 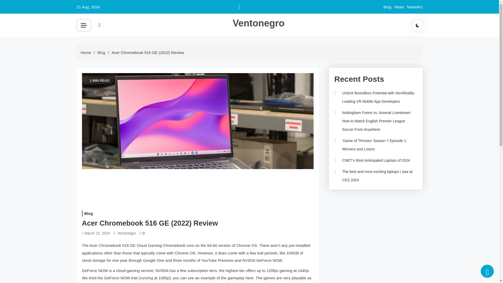 I want to click on site mode button, so click(x=418, y=25).